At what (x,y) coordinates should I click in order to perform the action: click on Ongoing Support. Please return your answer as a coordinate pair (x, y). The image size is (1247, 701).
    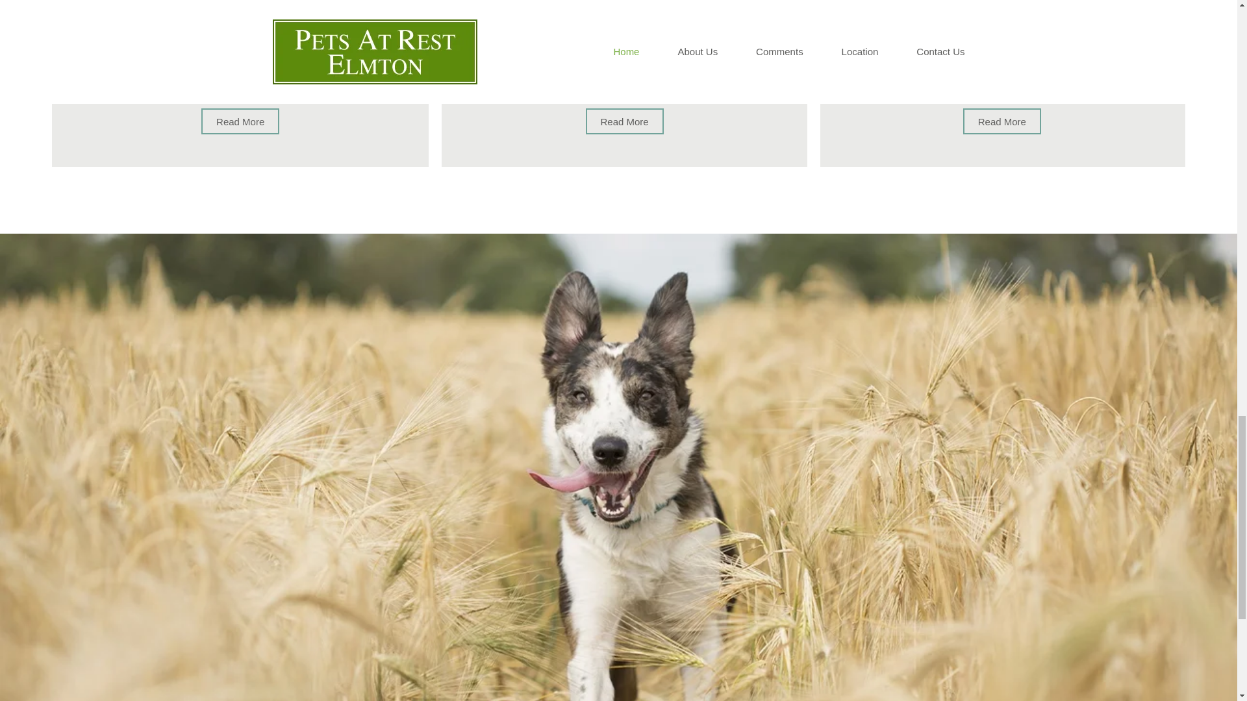
    Looking at the image, I should click on (240, 6).